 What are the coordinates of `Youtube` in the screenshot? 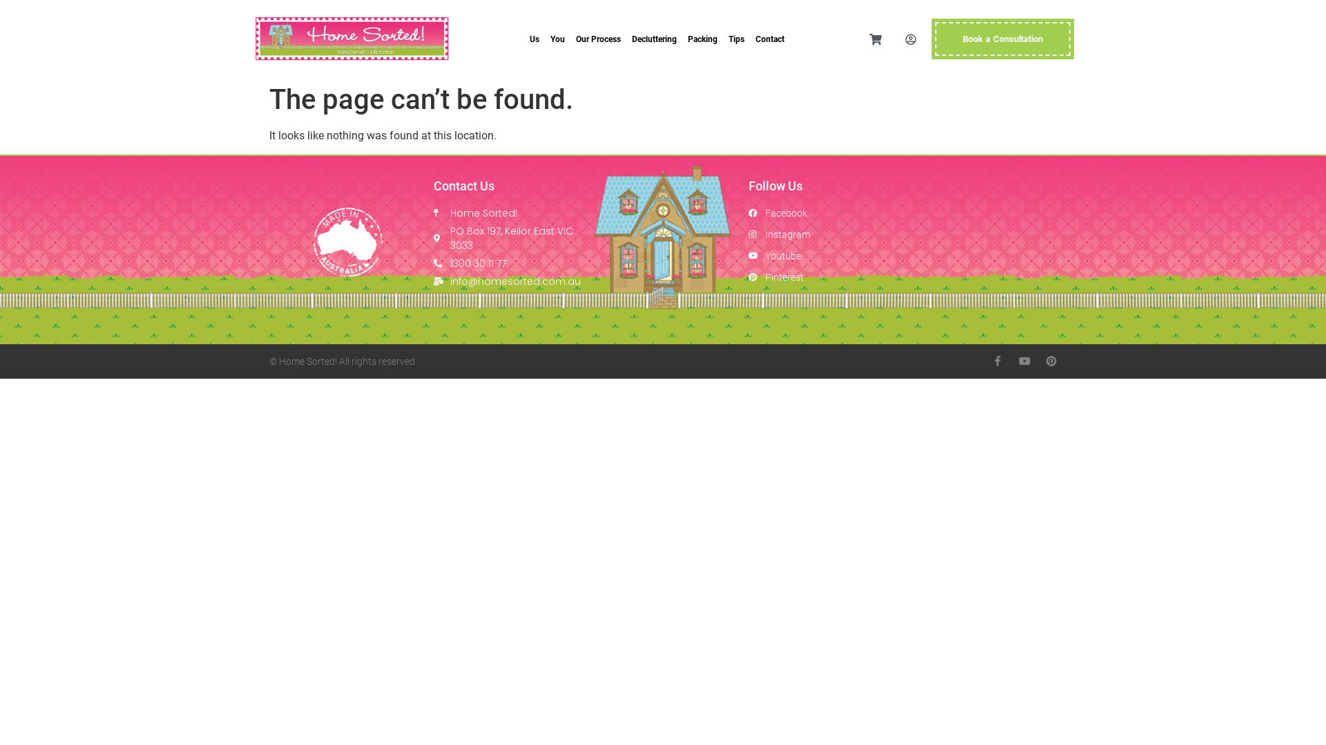 It's located at (820, 257).